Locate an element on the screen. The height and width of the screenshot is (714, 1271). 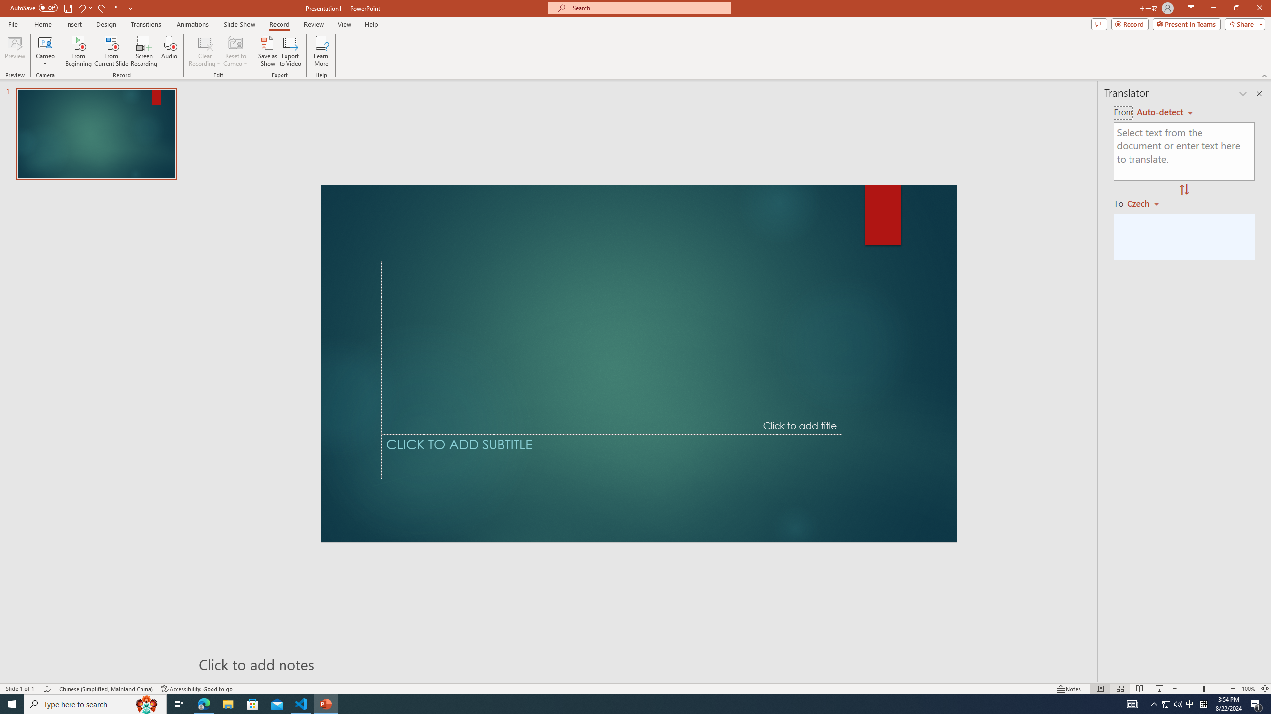
Czech is located at coordinates (1147, 203).